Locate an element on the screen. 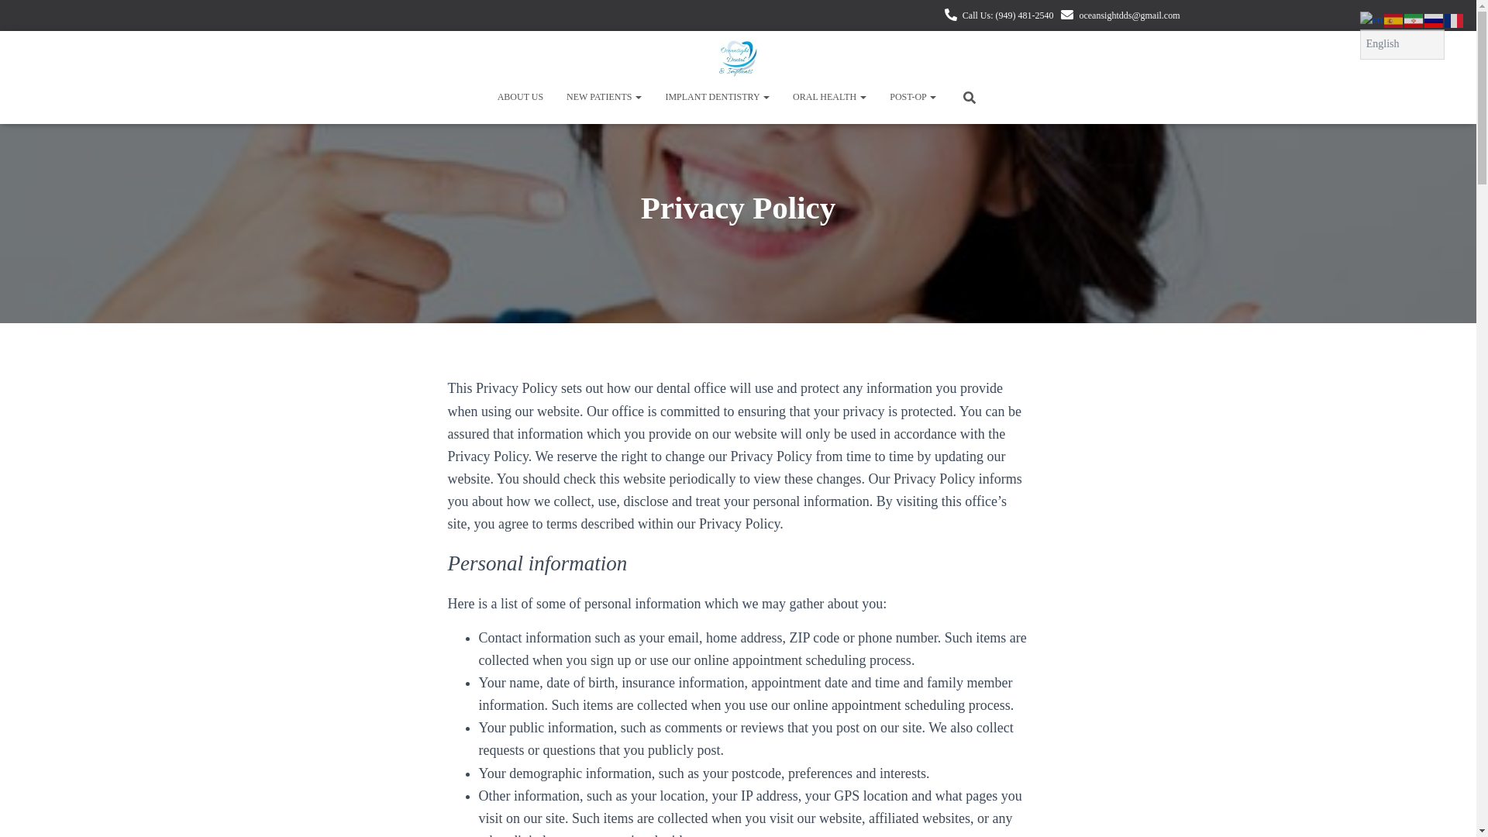 This screenshot has width=1488, height=837. POST-OP is located at coordinates (913, 97).